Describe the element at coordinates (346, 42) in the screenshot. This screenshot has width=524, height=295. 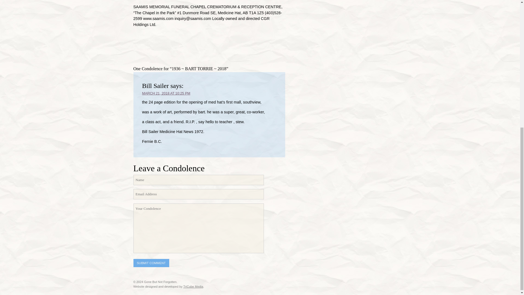
I see `3rd party ad content` at that location.